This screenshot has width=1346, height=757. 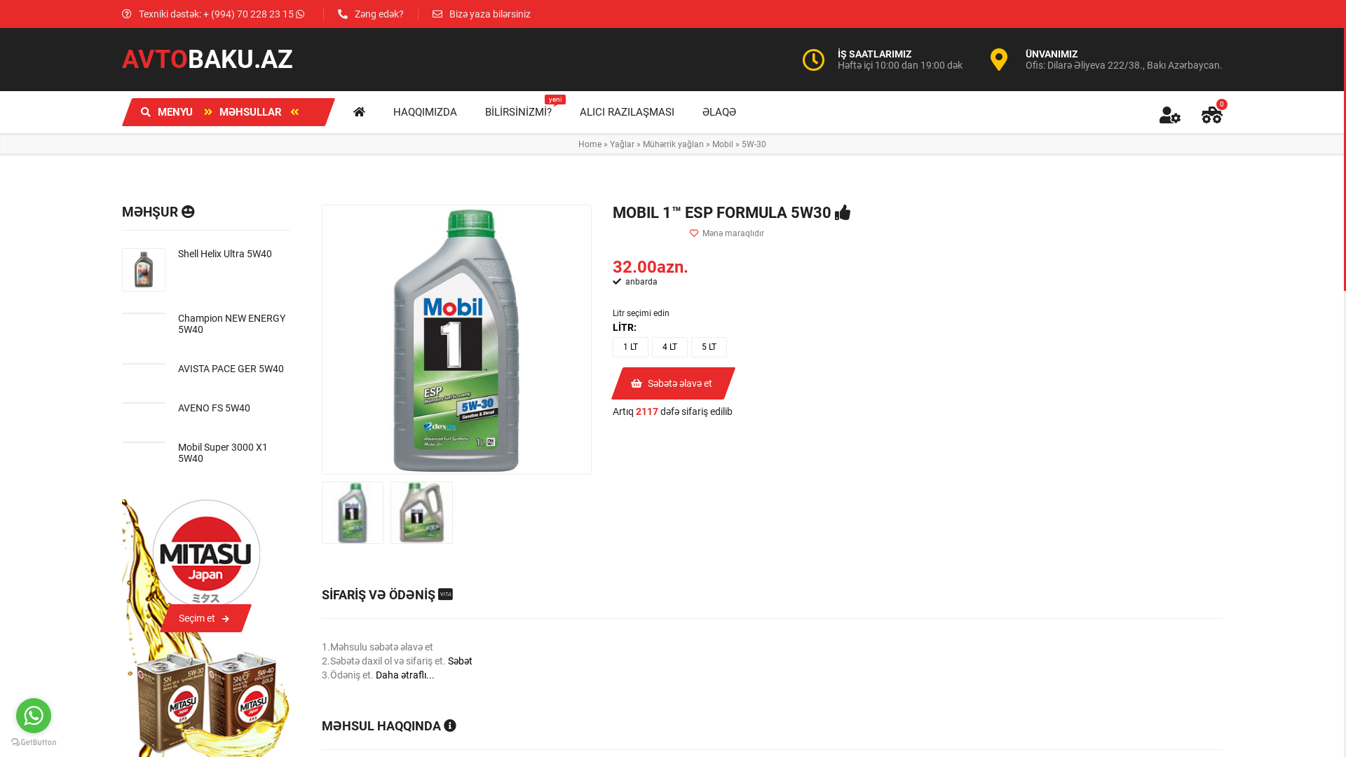 What do you see at coordinates (663, 233) in the screenshot?
I see `5` at bounding box center [663, 233].